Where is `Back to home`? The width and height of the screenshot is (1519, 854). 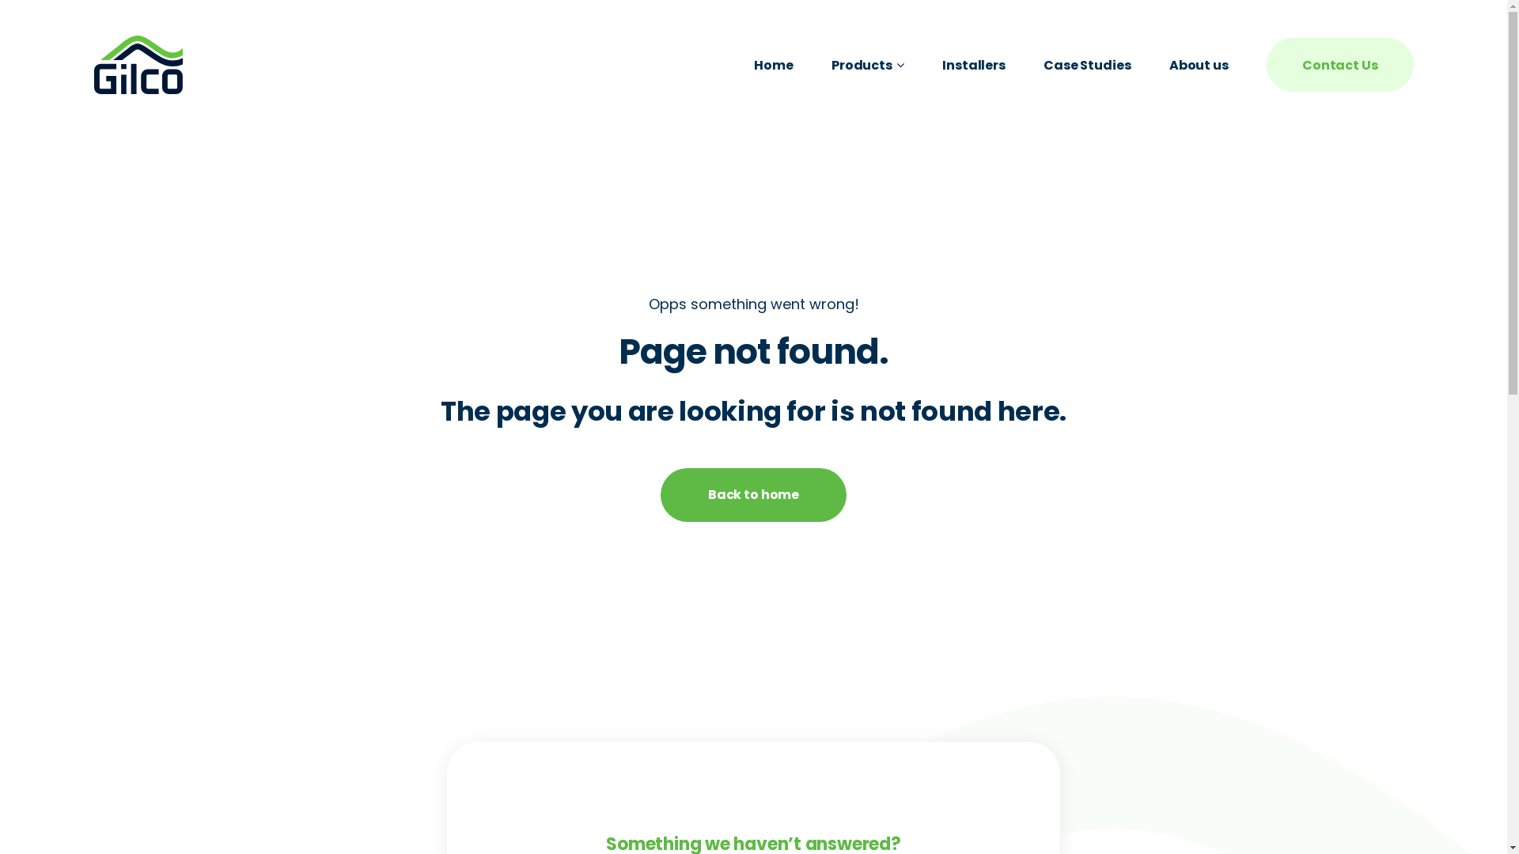 Back to home is located at coordinates (753, 495).